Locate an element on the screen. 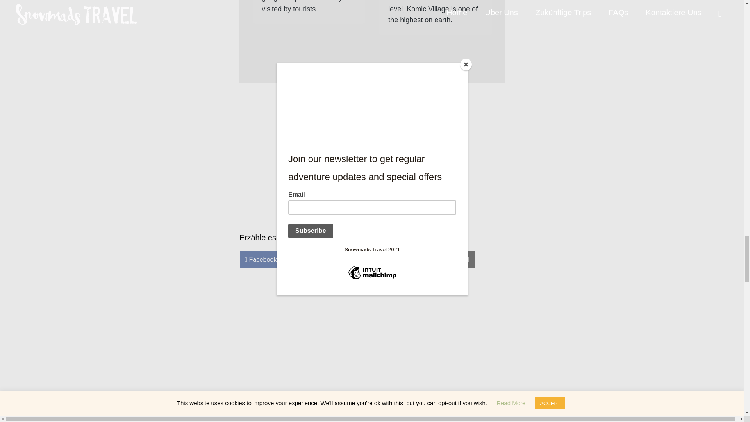  Link to share on twitter is located at coordinates (348, 259).